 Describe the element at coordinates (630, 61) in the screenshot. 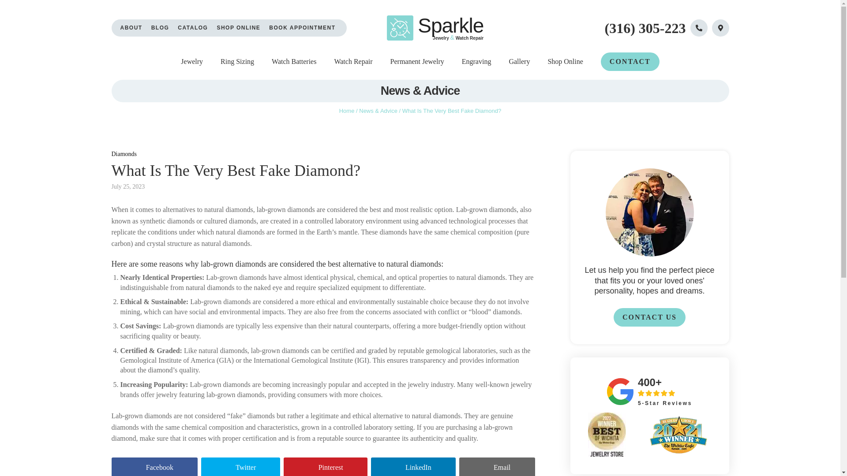

I see `CONTACT` at that location.